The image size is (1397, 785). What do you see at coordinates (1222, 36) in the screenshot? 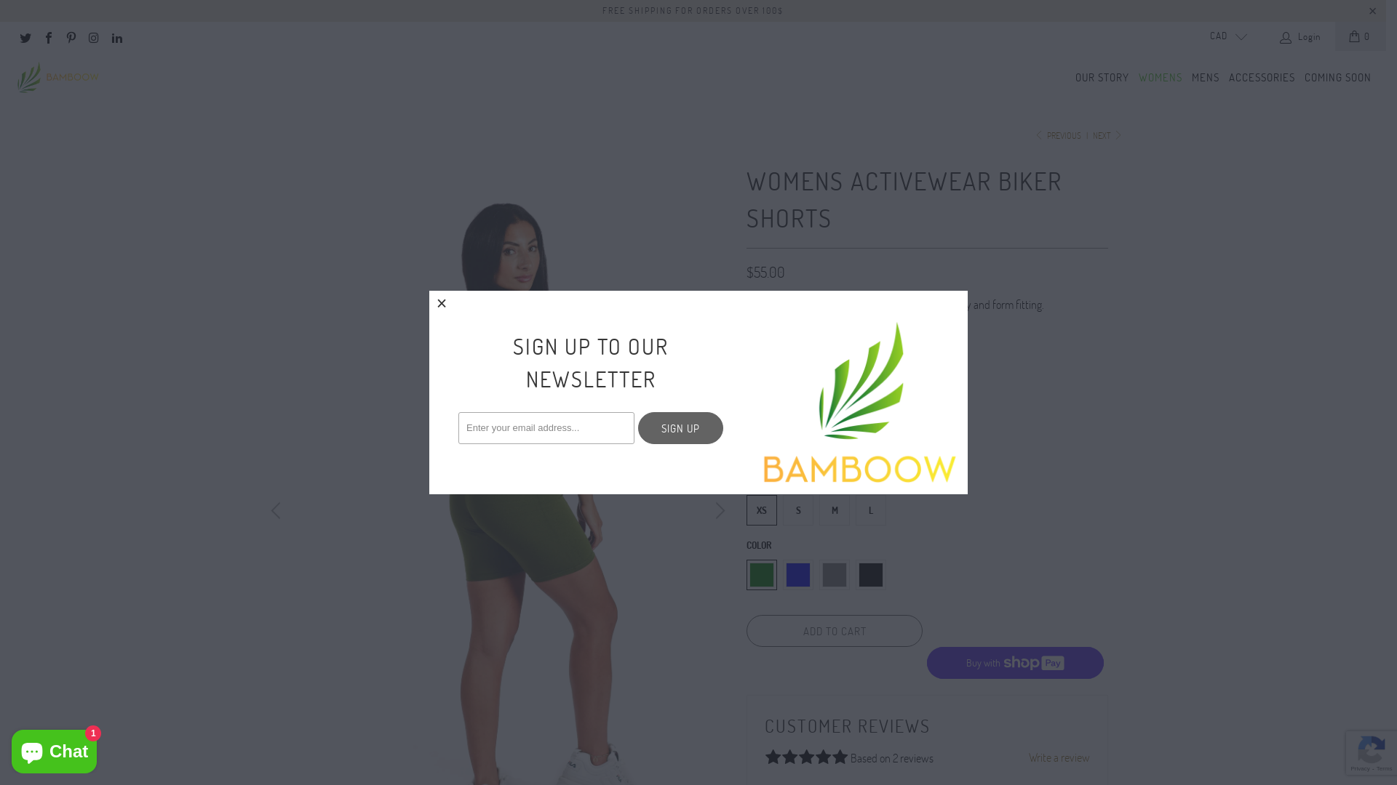
I see `CAD` at bounding box center [1222, 36].